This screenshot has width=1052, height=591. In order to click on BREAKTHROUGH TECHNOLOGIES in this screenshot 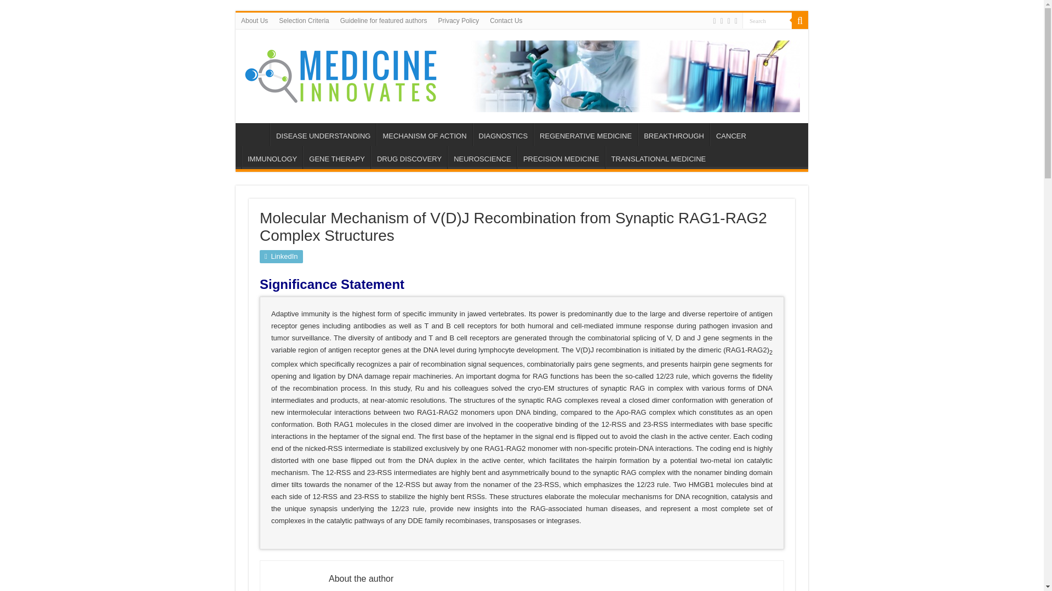, I will do `click(673, 134)`.